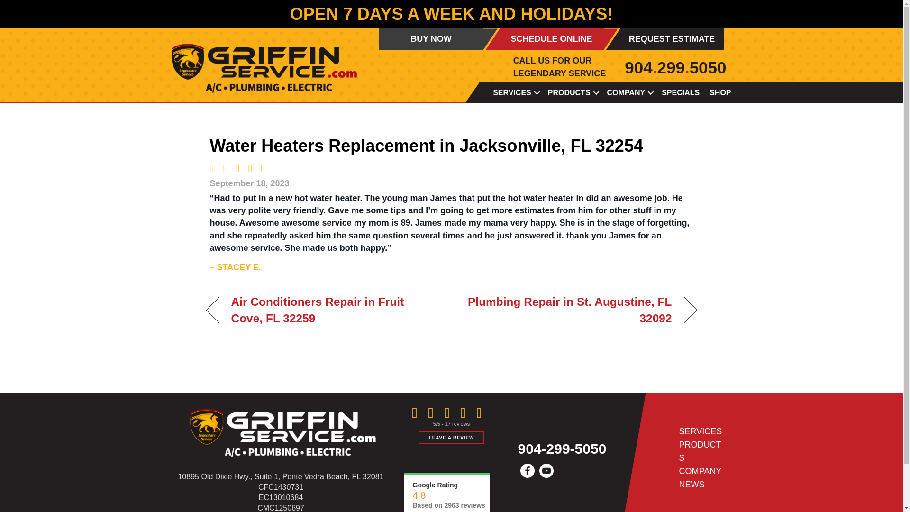 This screenshot has height=512, width=910. I want to click on BUY NOW, so click(431, 39).